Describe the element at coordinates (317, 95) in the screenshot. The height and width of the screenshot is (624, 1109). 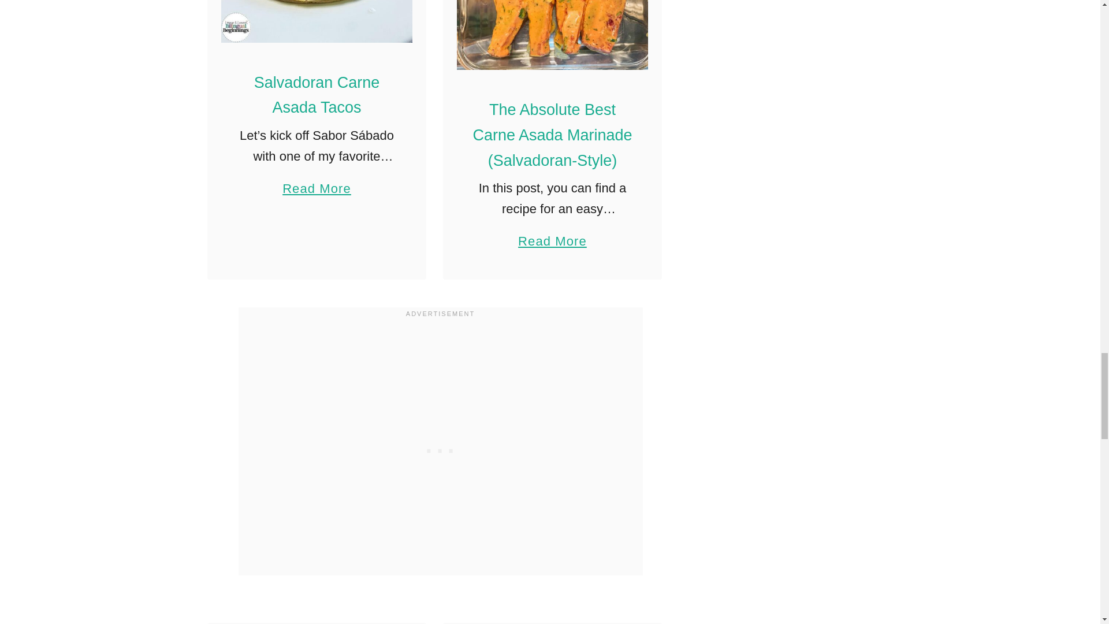
I see `Salvadoran Carne Asada Tacos` at that location.